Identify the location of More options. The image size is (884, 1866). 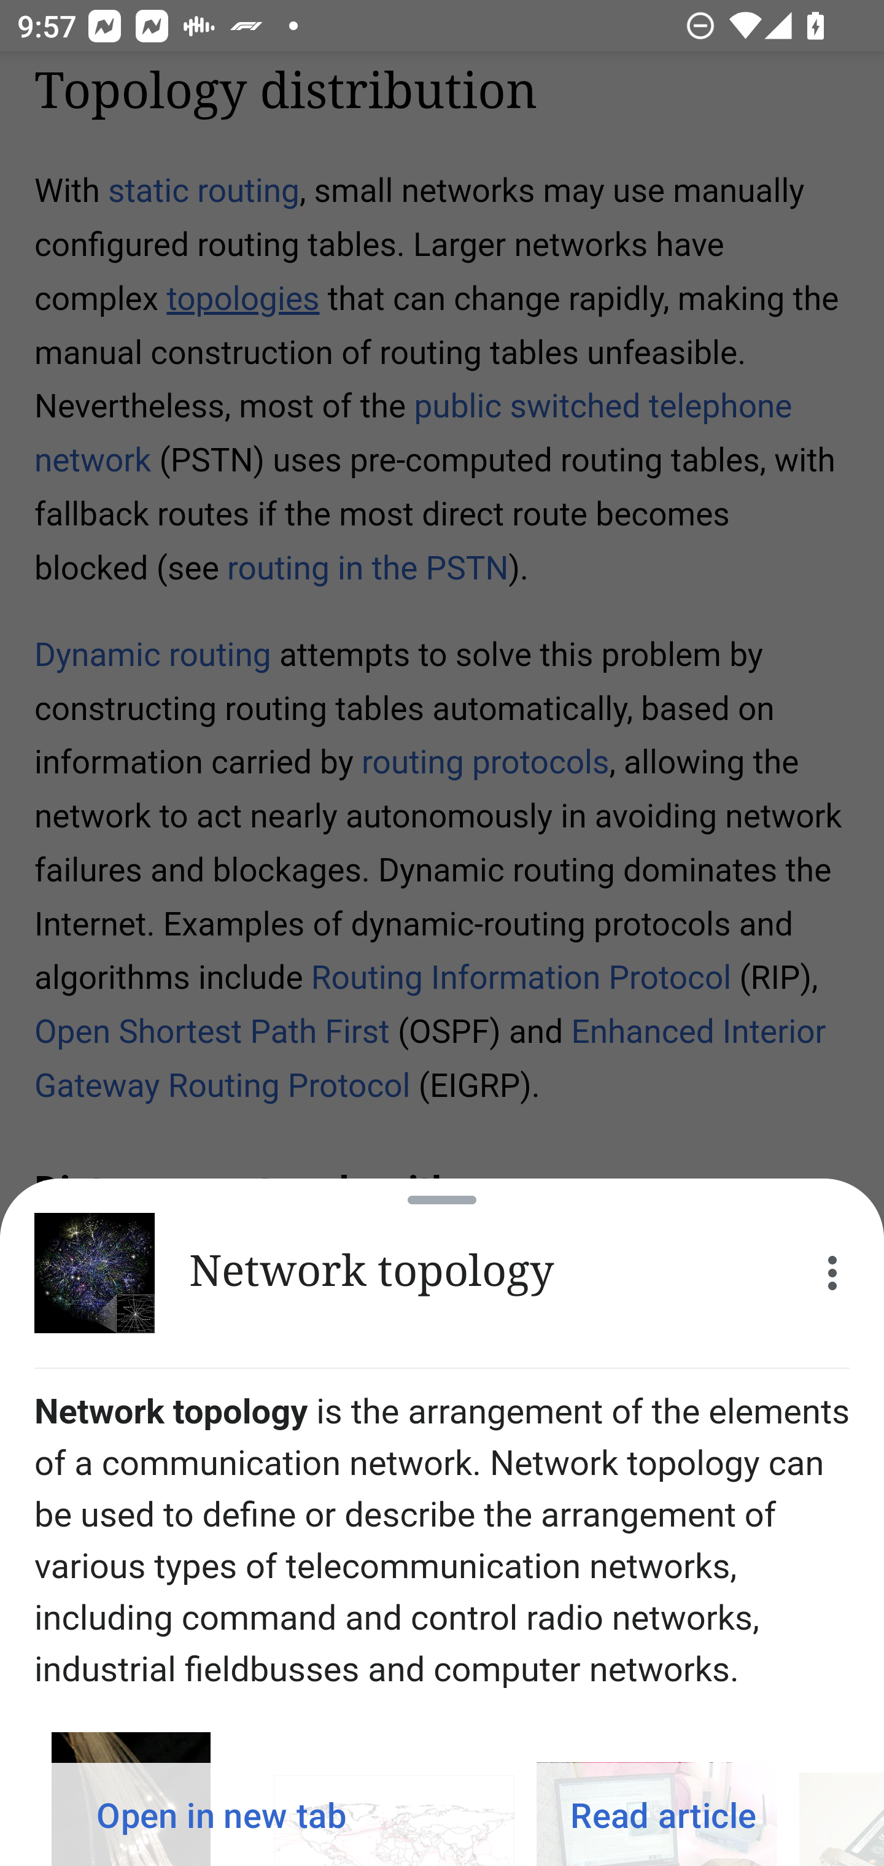
(832, 1273).